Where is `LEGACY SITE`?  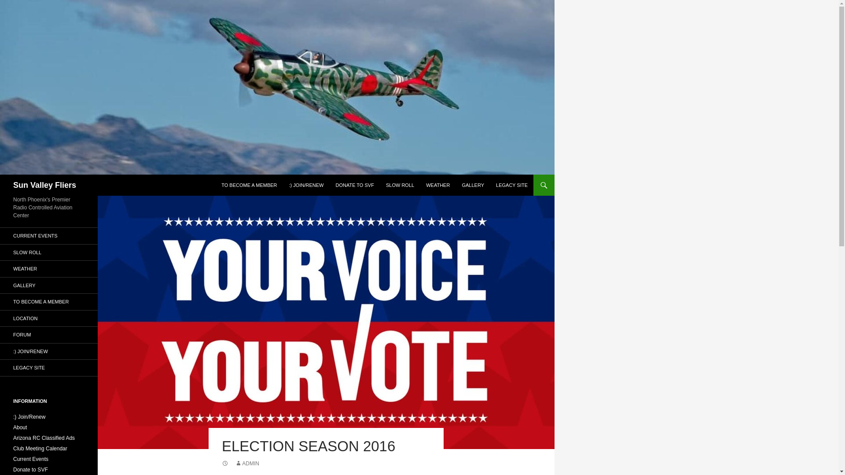
LEGACY SITE is located at coordinates (512, 185).